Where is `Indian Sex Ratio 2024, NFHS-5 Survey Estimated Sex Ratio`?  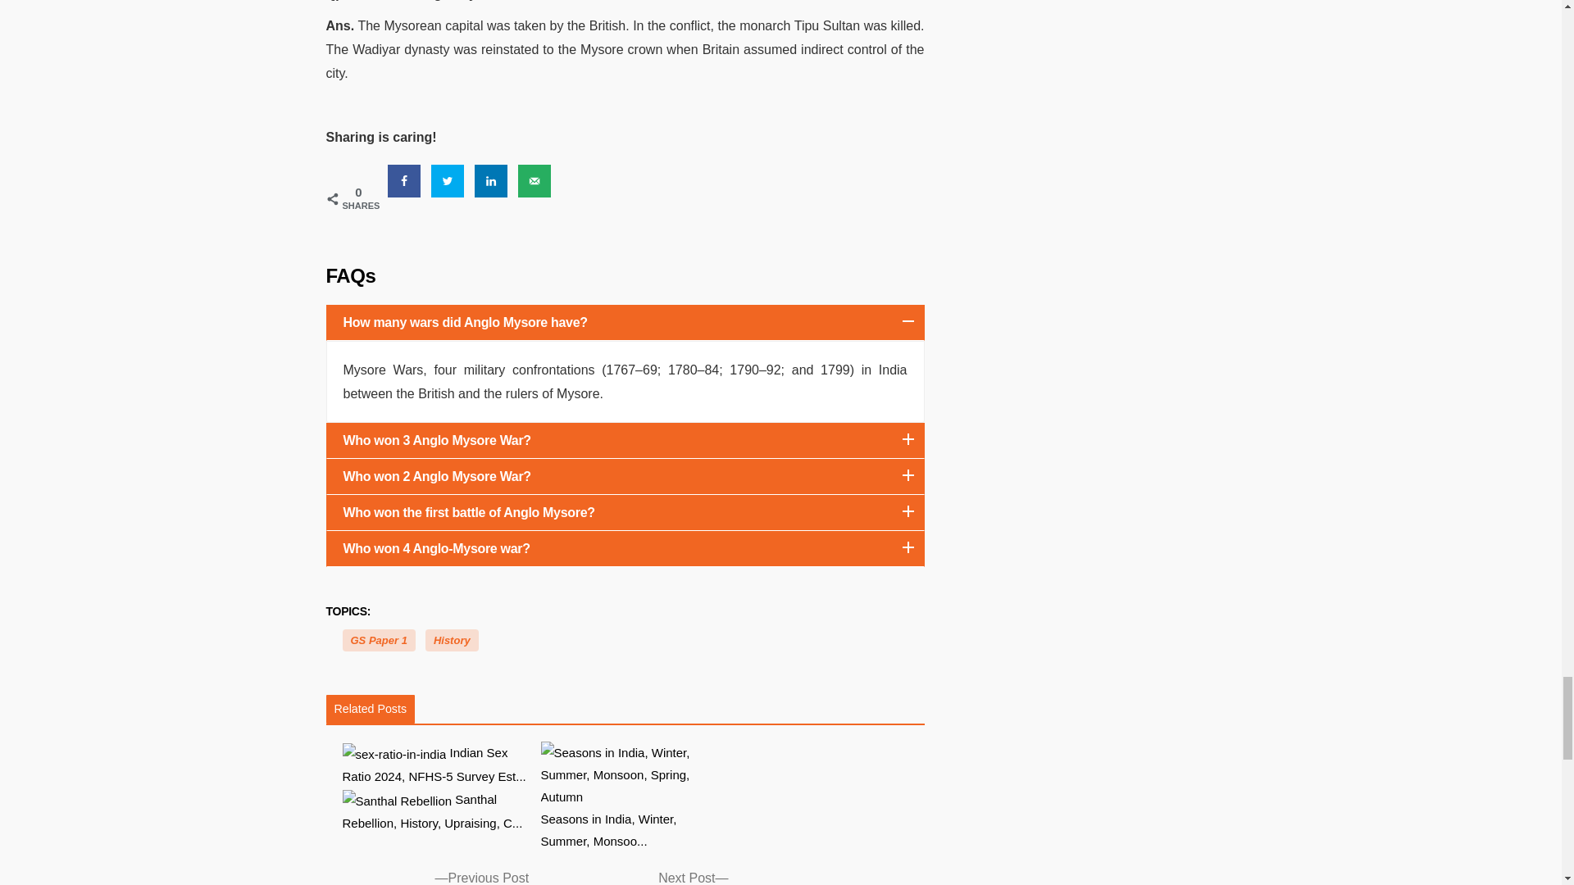
Indian Sex Ratio 2024, NFHS-5 Survey Estimated Sex Ratio is located at coordinates (434, 765).